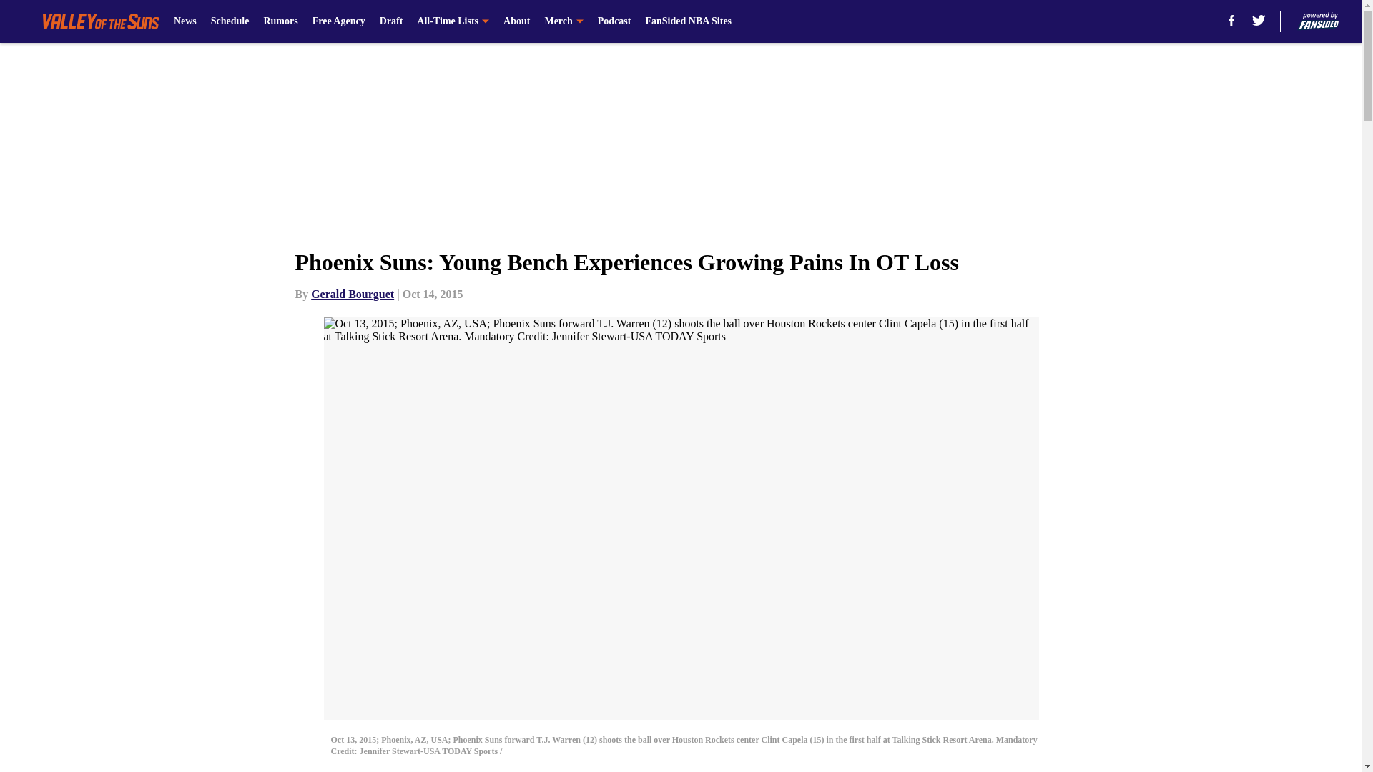  I want to click on Gerald Bourguet, so click(353, 294).